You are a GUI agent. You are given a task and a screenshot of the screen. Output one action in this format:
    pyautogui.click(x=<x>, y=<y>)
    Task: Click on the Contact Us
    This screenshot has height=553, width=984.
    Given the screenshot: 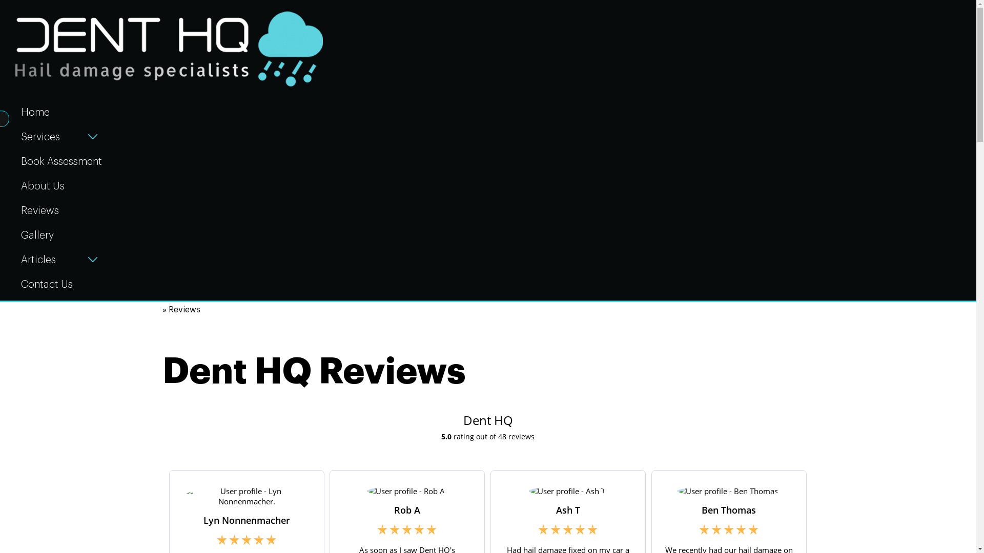 What is the action you would take?
    pyautogui.click(x=61, y=283)
    